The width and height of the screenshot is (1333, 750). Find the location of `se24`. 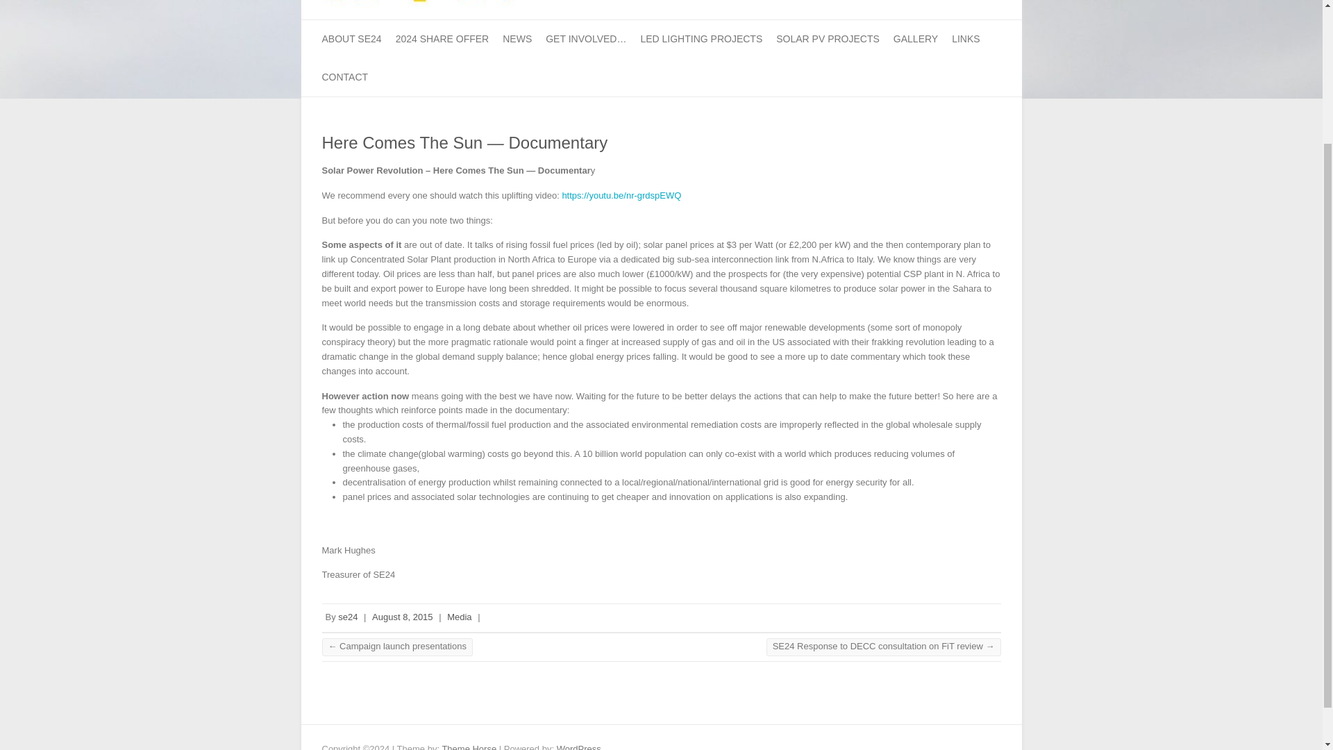

se24 is located at coordinates (347, 617).